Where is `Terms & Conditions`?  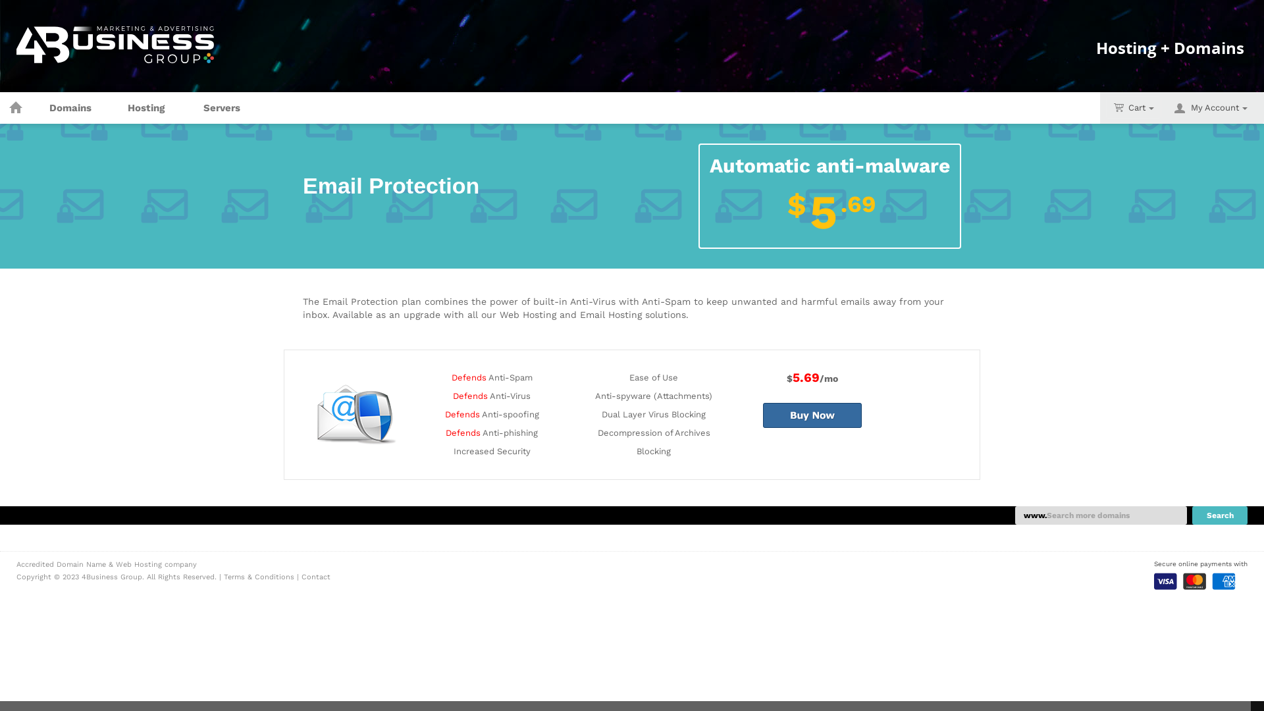 Terms & Conditions is located at coordinates (259, 577).